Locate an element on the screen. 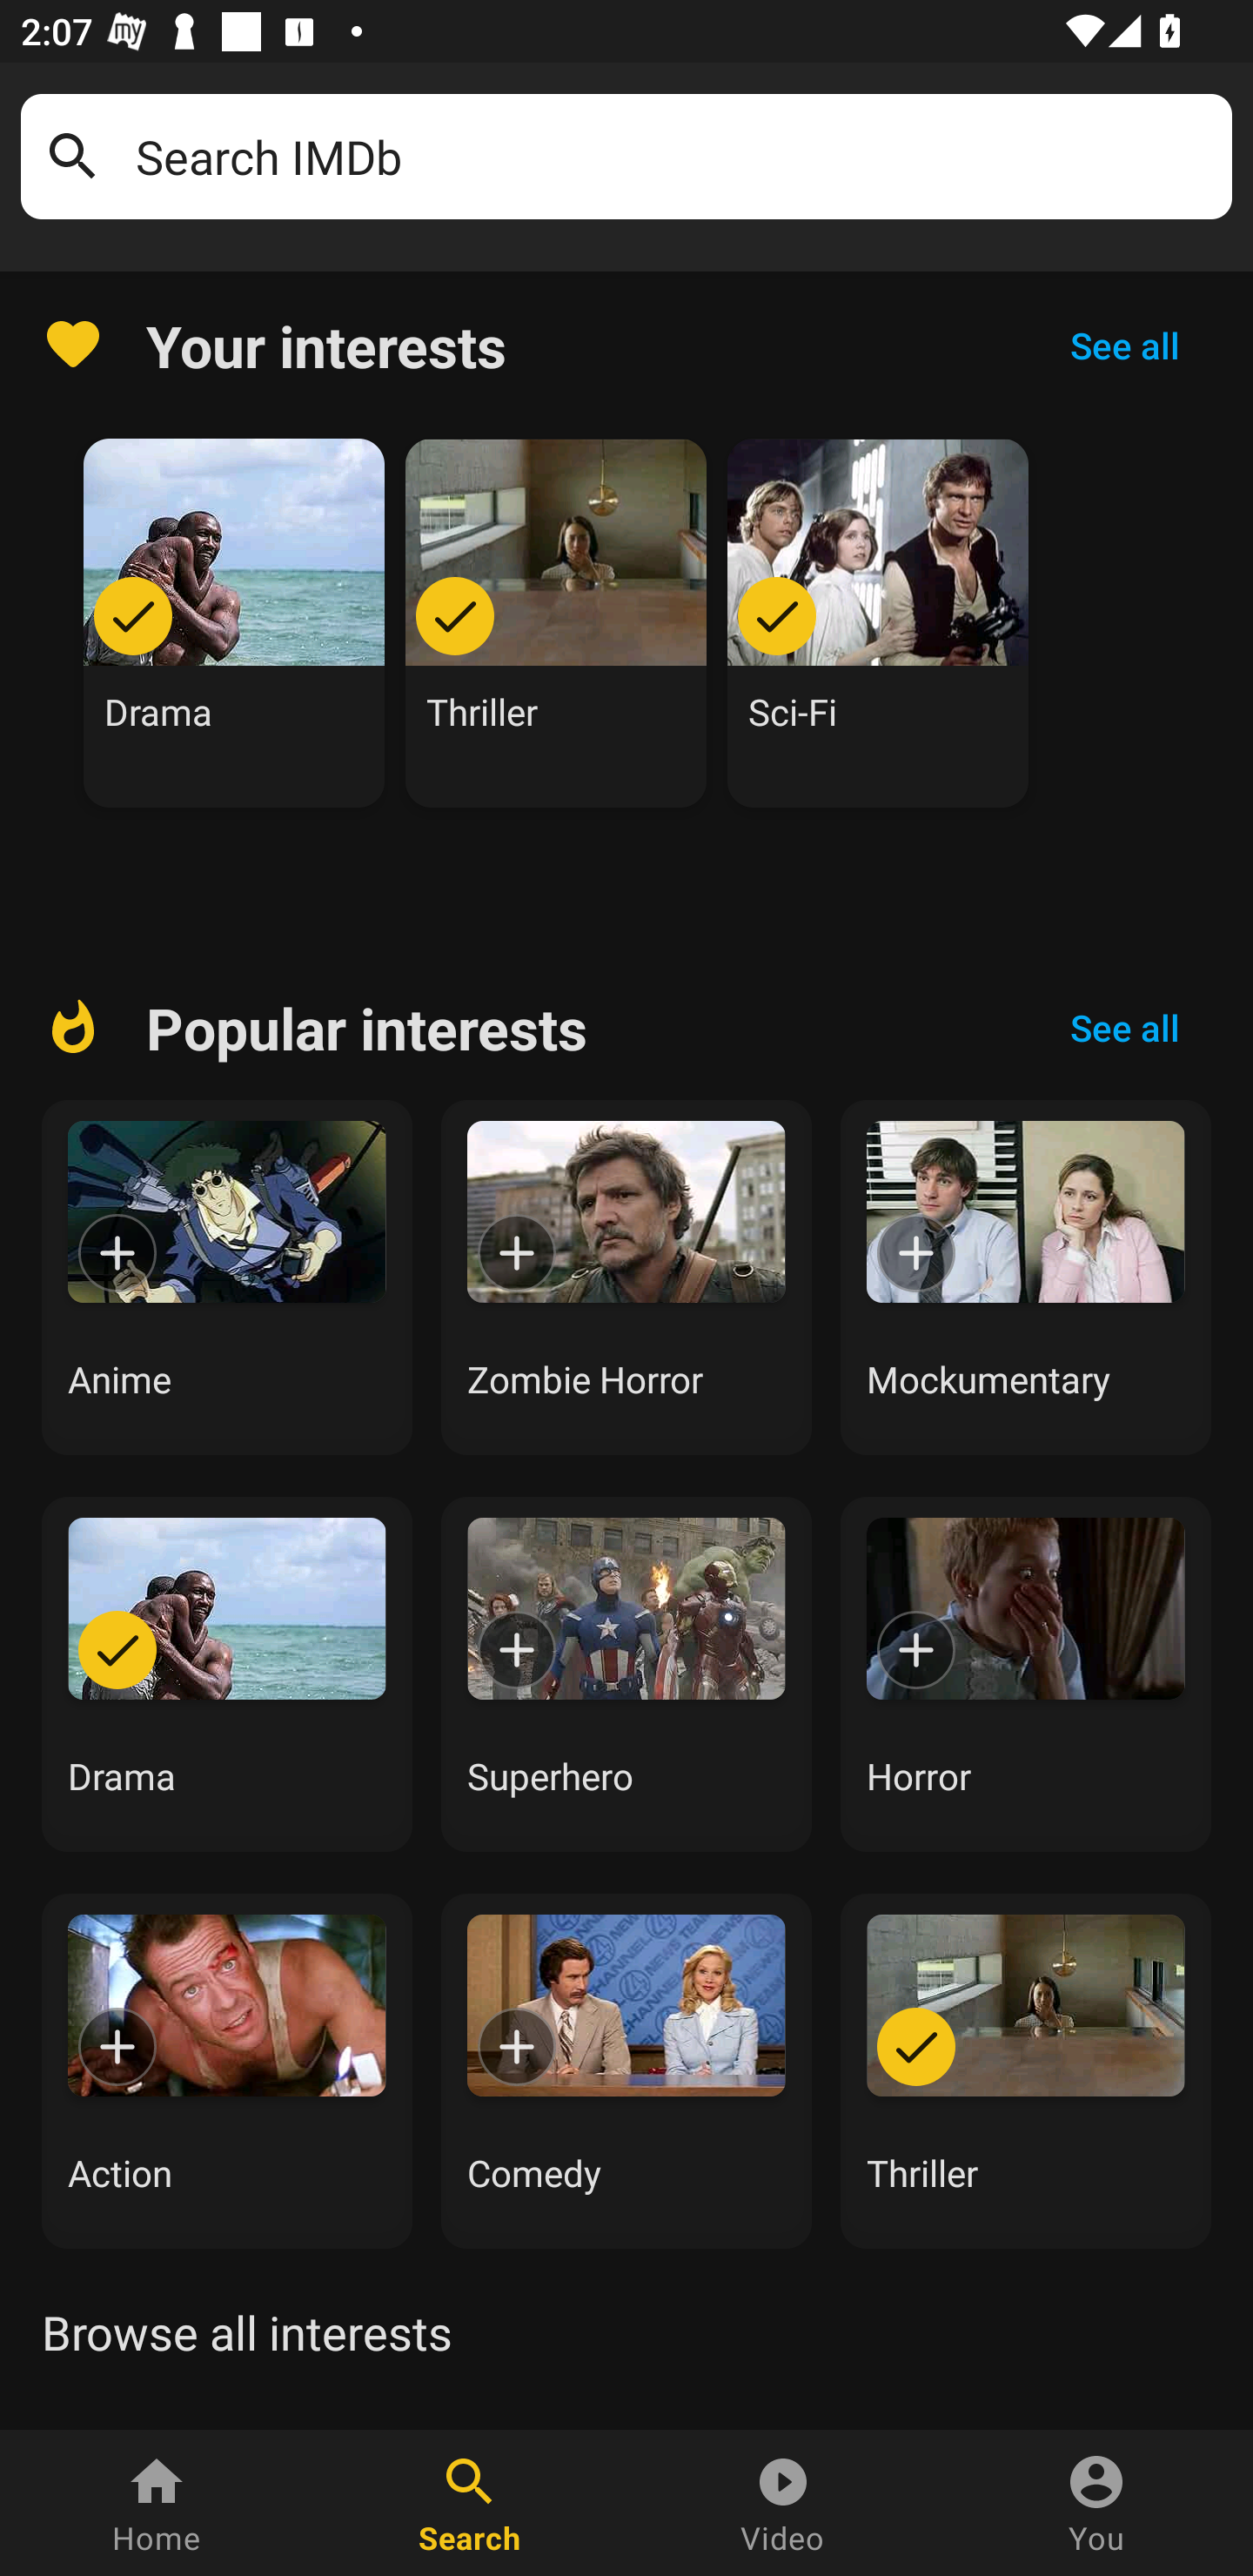 The width and height of the screenshot is (1253, 2576). Zombie Horror is located at coordinates (626, 1278).